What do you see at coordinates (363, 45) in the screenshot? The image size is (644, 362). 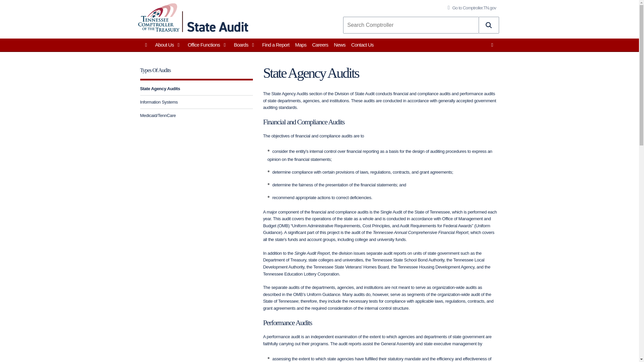 I see `Contact Us` at bounding box center [363, 45].